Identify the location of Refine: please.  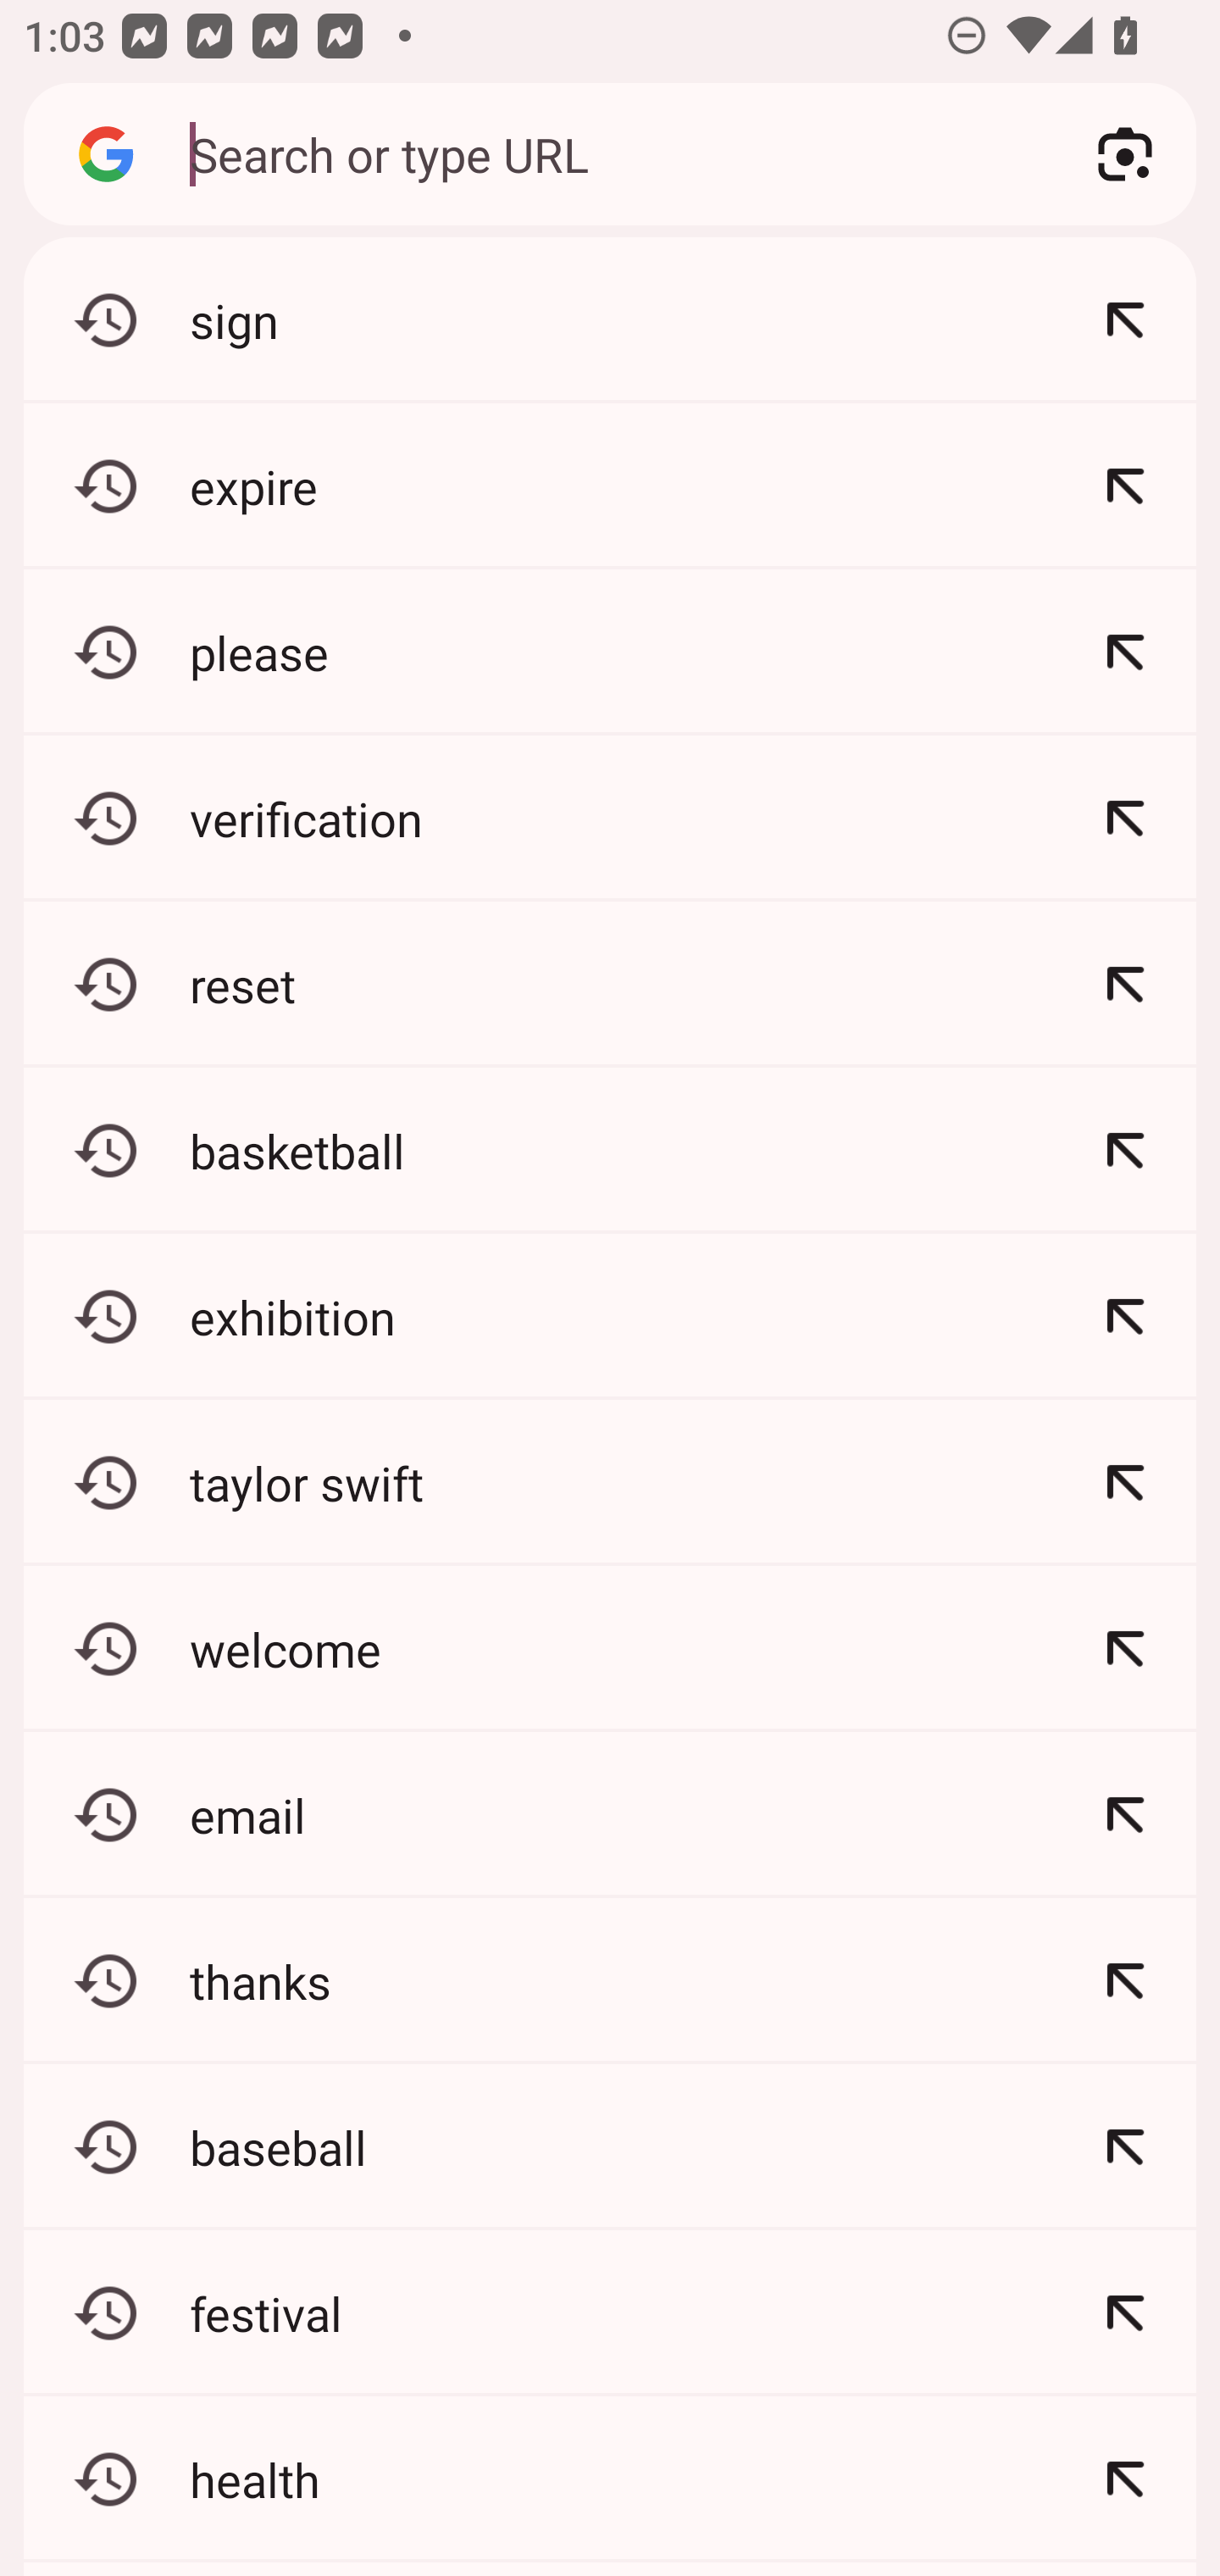
(1125, 652).